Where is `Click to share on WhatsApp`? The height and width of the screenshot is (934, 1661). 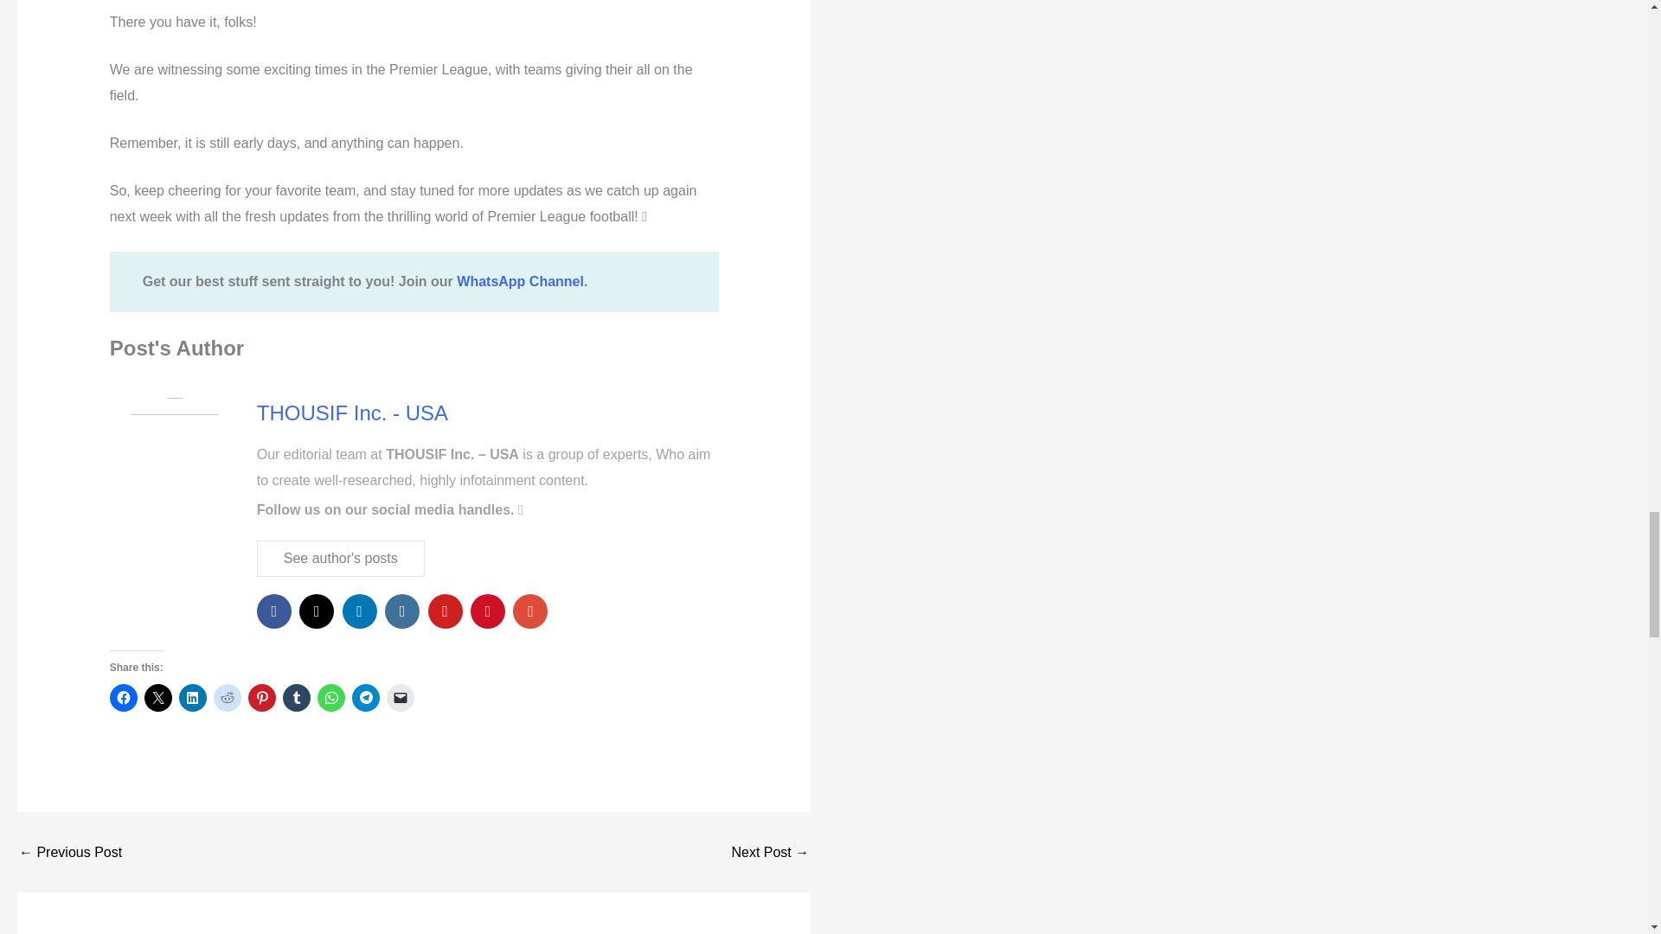 Click to share on WhatsApp is located at coordinates (330, 697).